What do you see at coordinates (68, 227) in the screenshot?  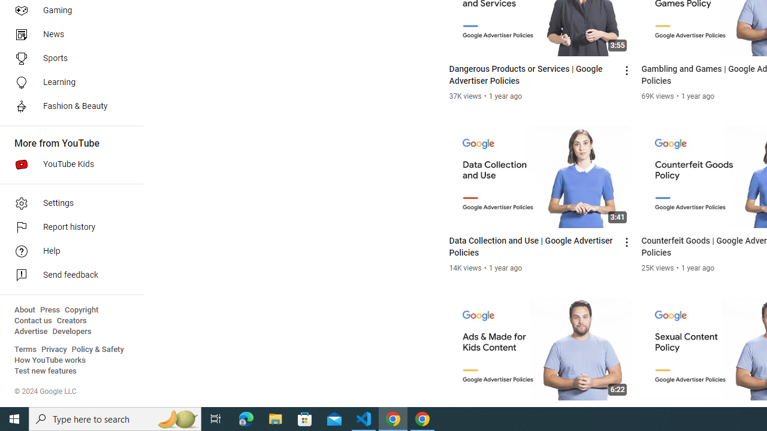 I see `Report history` at bounding box center [68, 227].